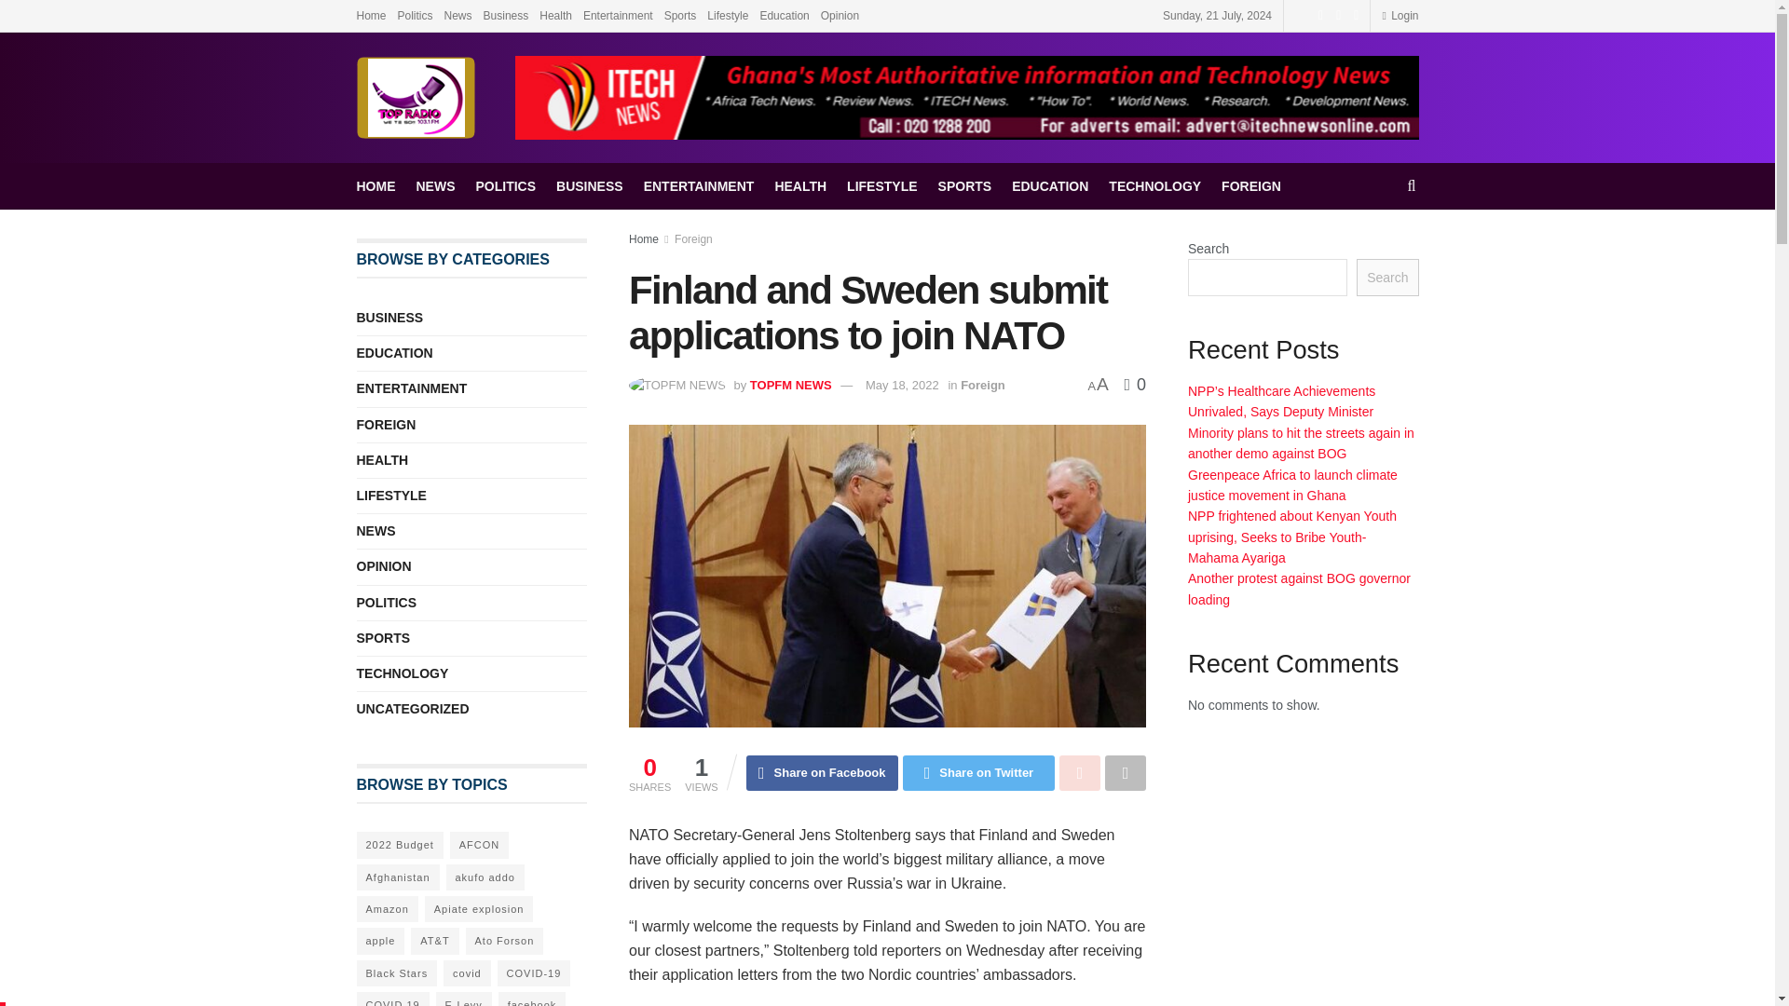  I want to click on FOREIGN, so click(1250, 185).